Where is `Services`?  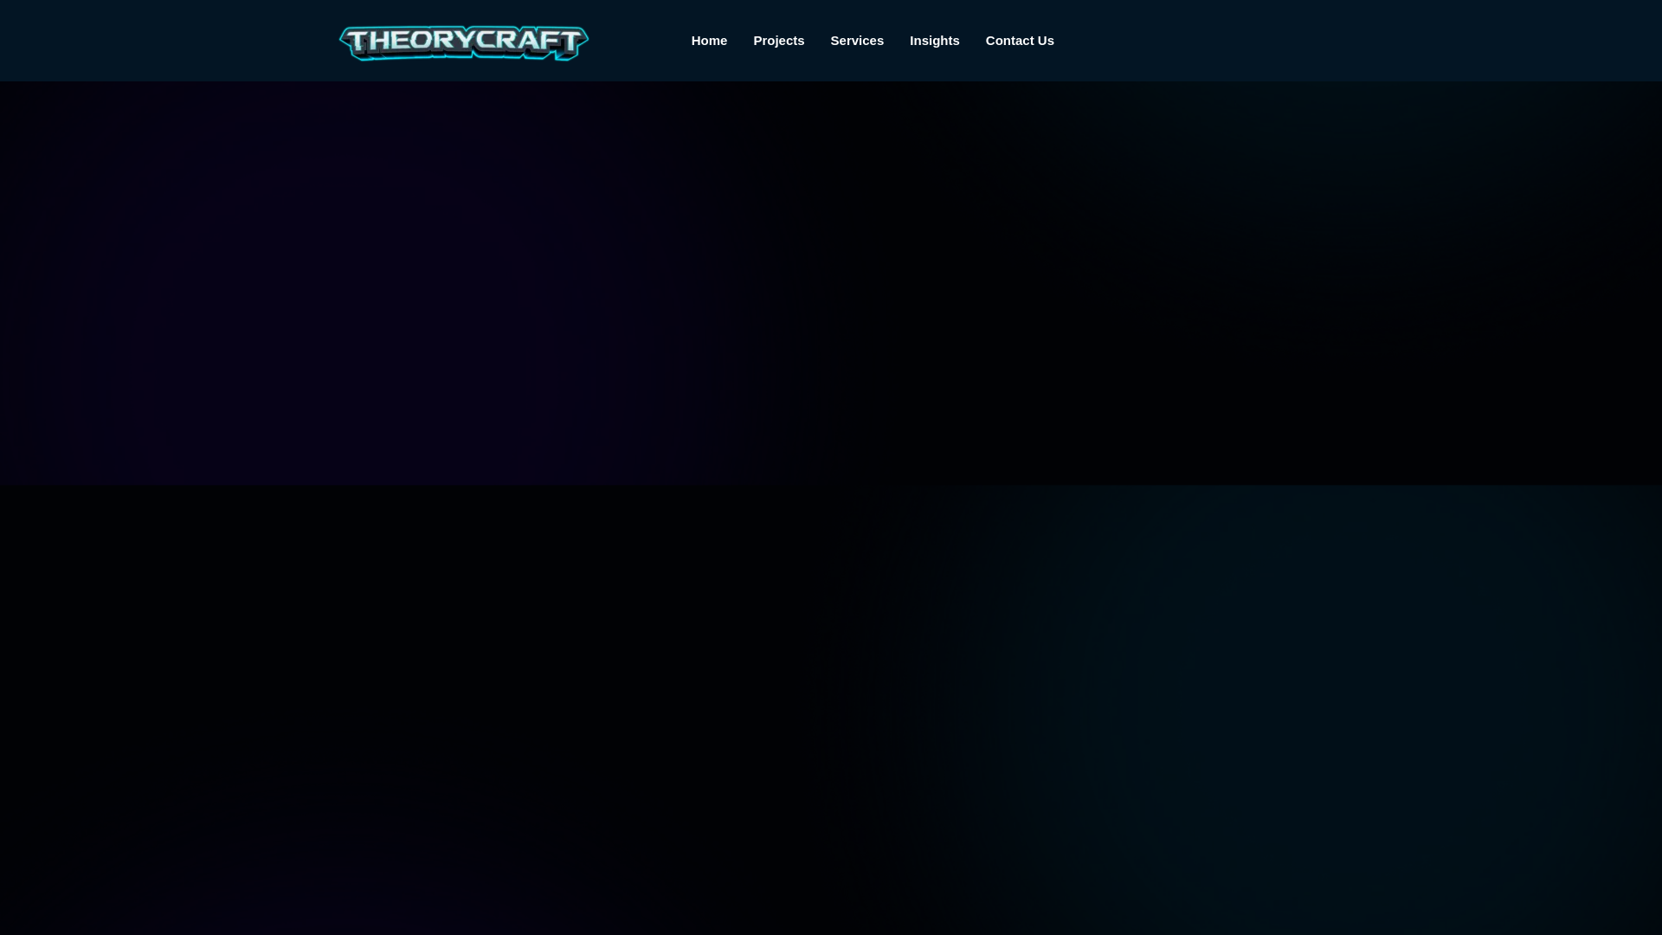
Services is located at coordinates (857, 40).